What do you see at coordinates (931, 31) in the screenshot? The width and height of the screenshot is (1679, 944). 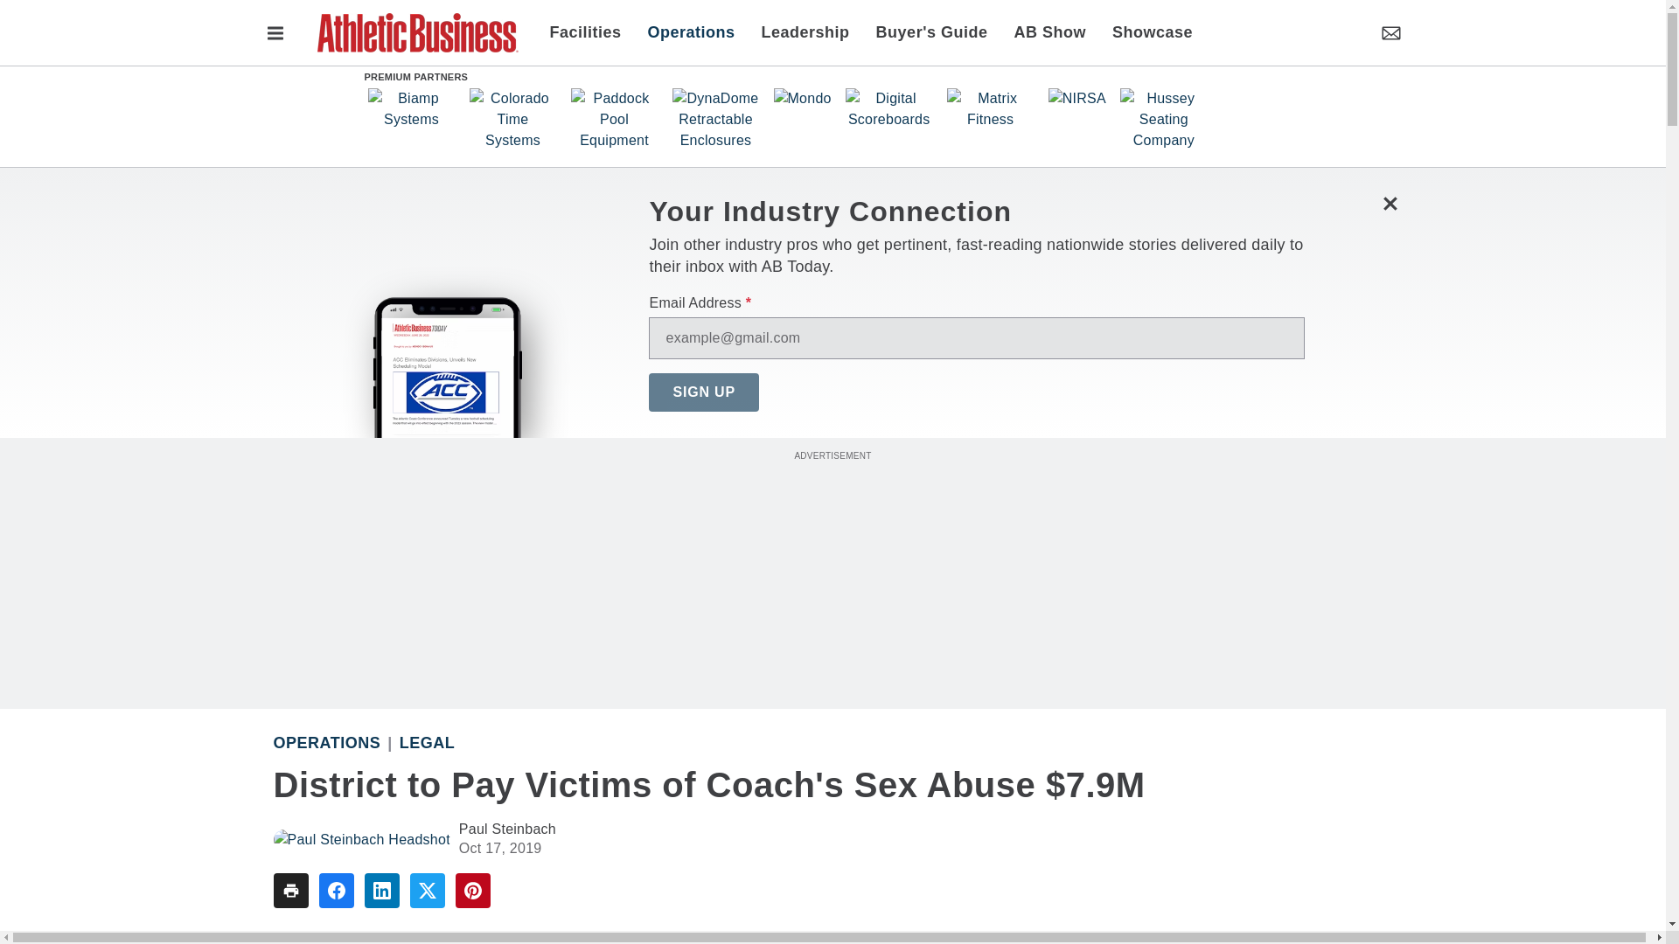 I see `Buyer's Guide` at bounding box center [931, 31].